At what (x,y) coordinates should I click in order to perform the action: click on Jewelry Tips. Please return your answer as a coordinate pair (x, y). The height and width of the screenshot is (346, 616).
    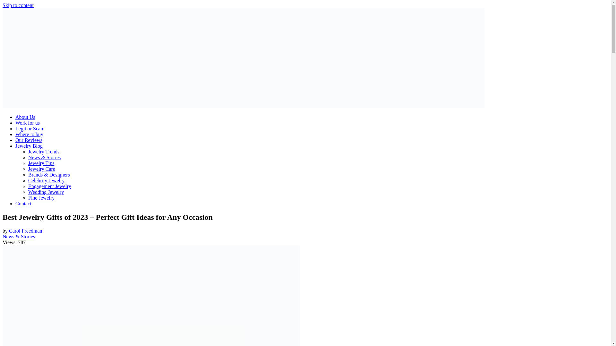
    Looking at the image, I should click on (41, 163).